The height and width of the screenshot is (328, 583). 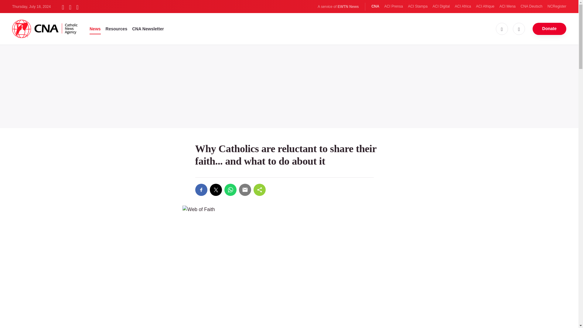 I want to click on ACI Stampa, so click(x=417, y=6).